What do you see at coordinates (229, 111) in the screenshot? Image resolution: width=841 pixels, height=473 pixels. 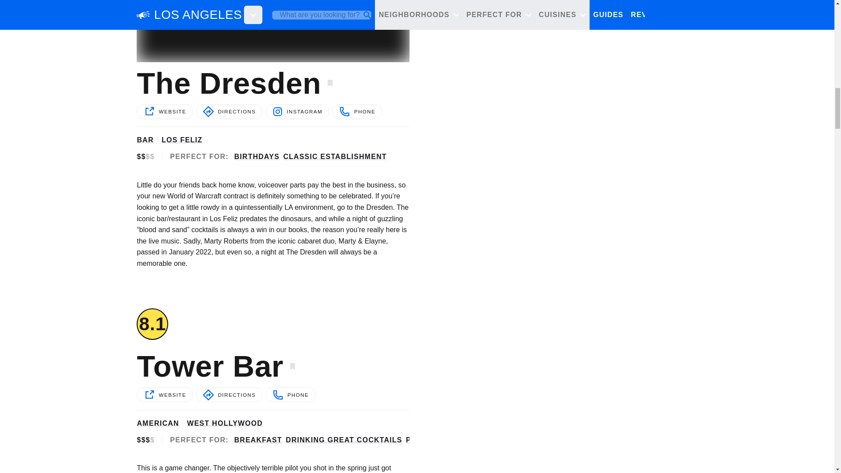 I see `DIRECTIONS` at bounding box center [229, 111].